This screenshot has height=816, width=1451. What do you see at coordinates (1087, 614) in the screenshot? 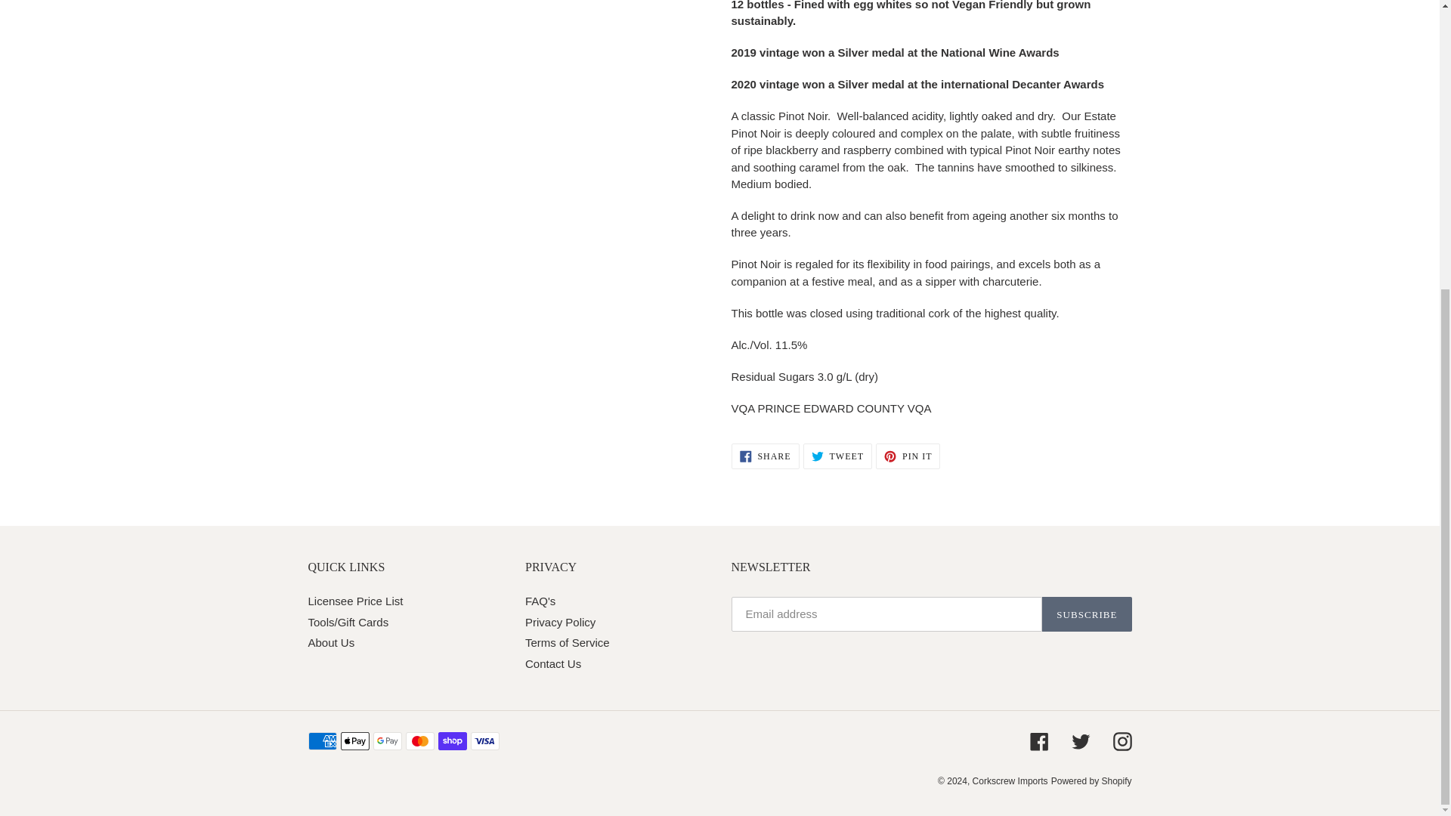
I see `SUBSCRIBE` at bounding box center [1087, 614].